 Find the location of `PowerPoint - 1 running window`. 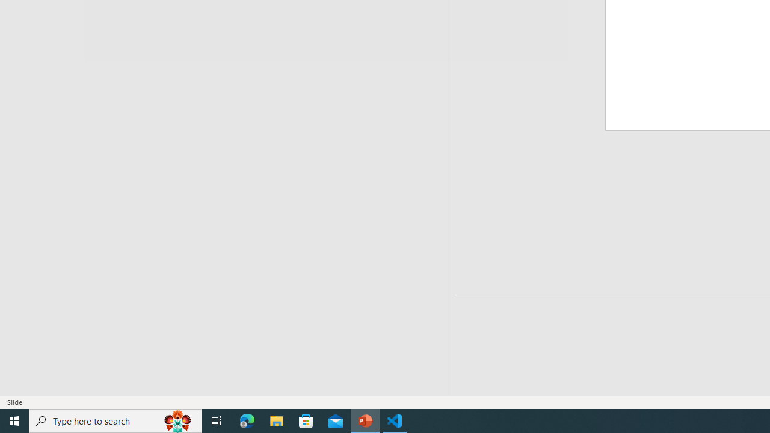

PowerPoint - 1 running window is located at coordinates (365, 421).